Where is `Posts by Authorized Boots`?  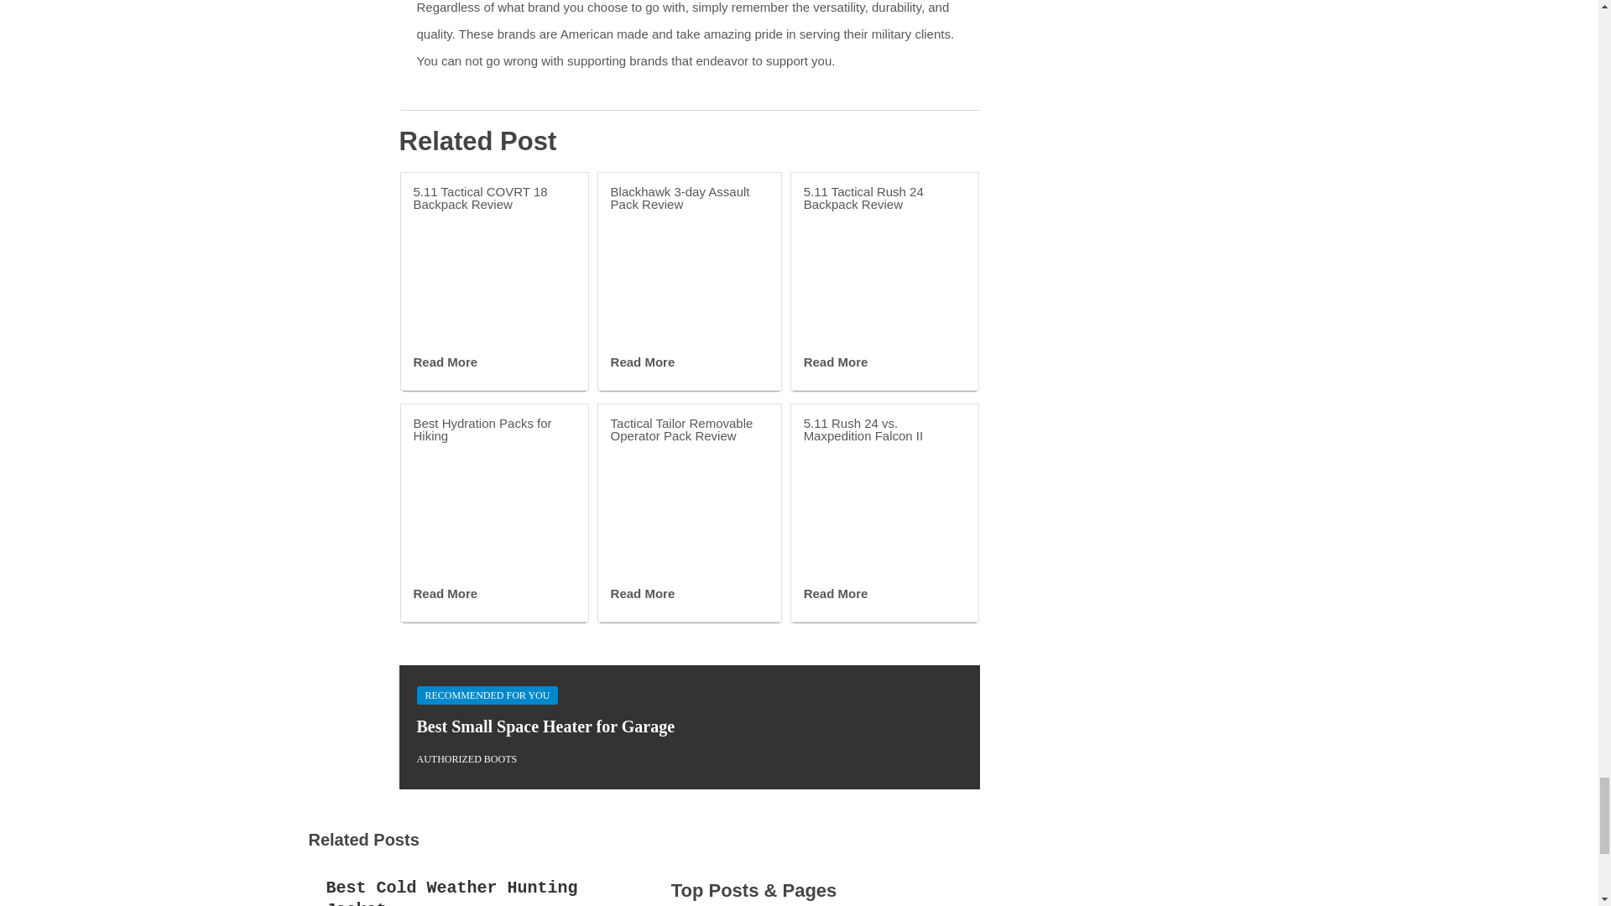 Posts by Authorized Boots is located at coordinates (467, 758).